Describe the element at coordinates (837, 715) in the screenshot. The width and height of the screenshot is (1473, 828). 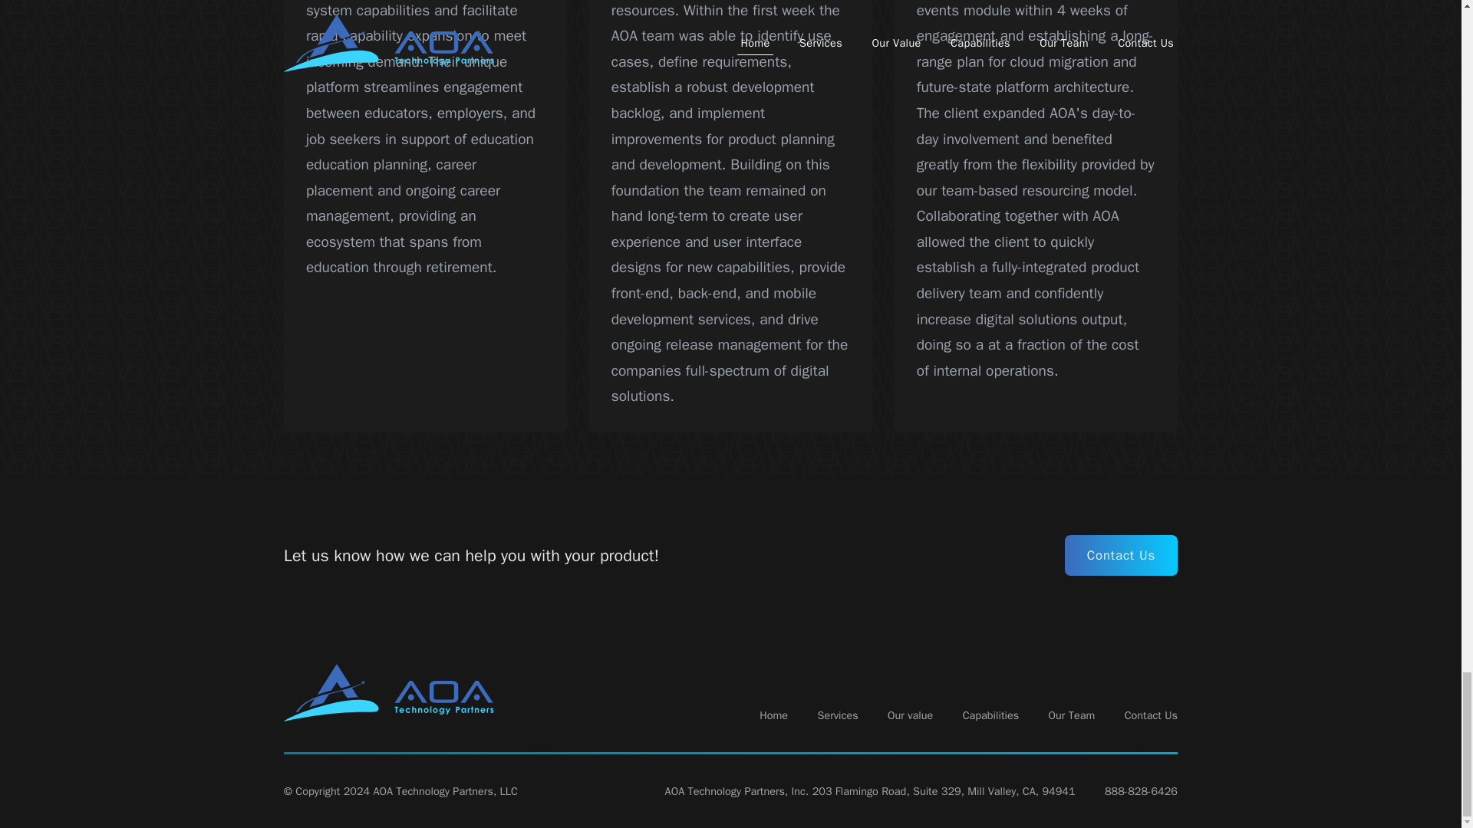
I see `Services` at that location.